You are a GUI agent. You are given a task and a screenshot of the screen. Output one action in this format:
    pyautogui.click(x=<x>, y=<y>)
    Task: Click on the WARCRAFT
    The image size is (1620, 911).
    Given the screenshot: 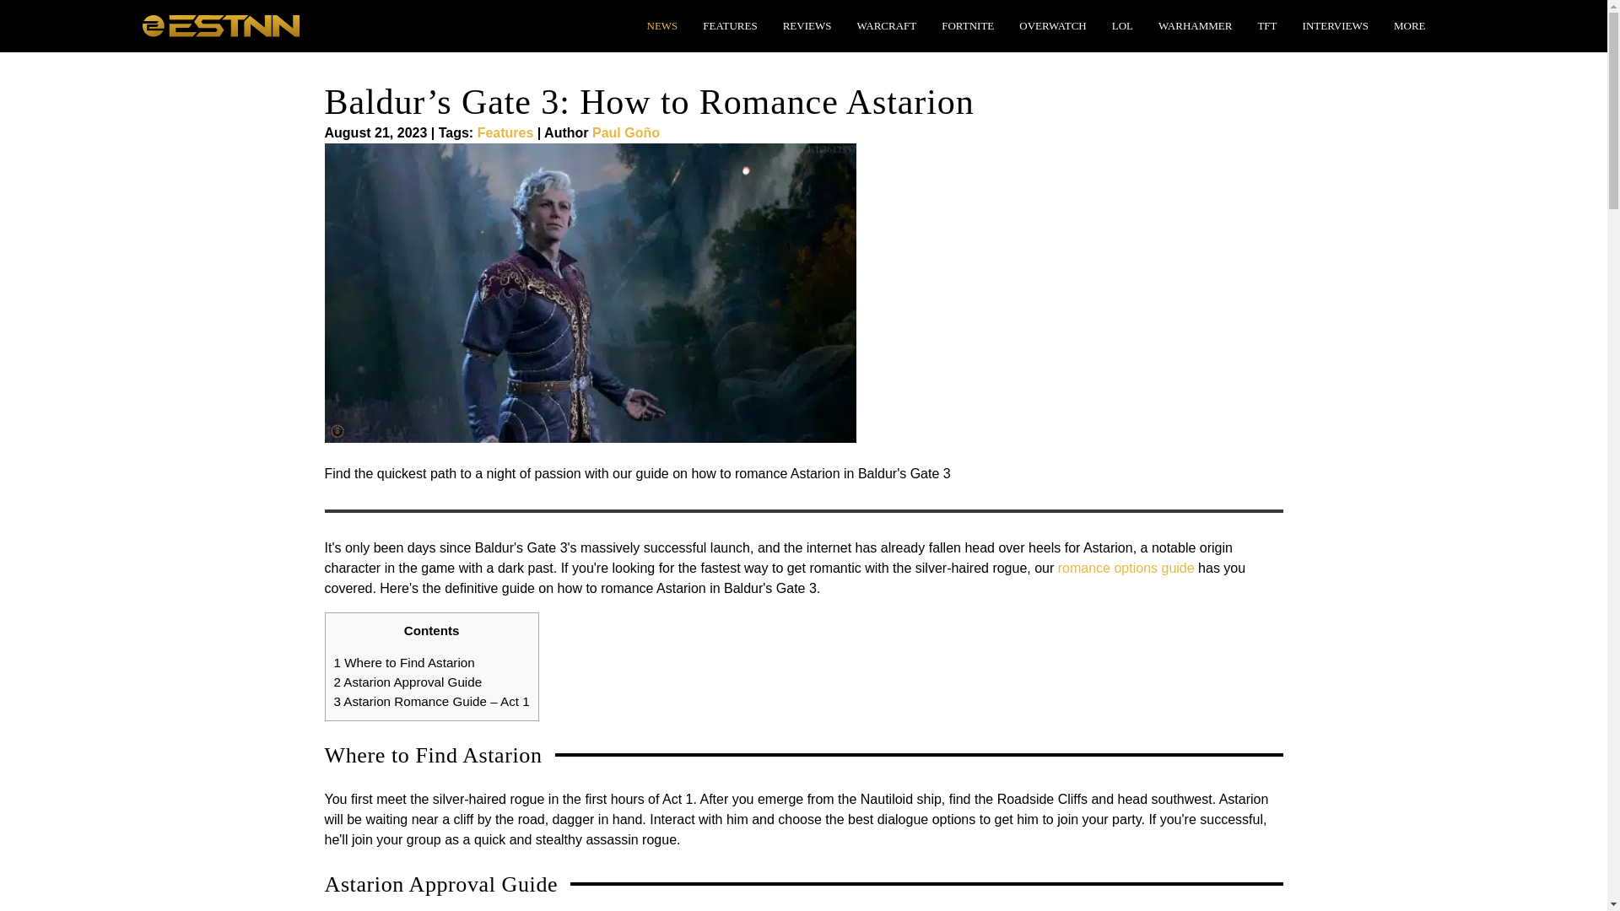 What is the action you would take?
    pyautogui.click(x=886, y=25)
    